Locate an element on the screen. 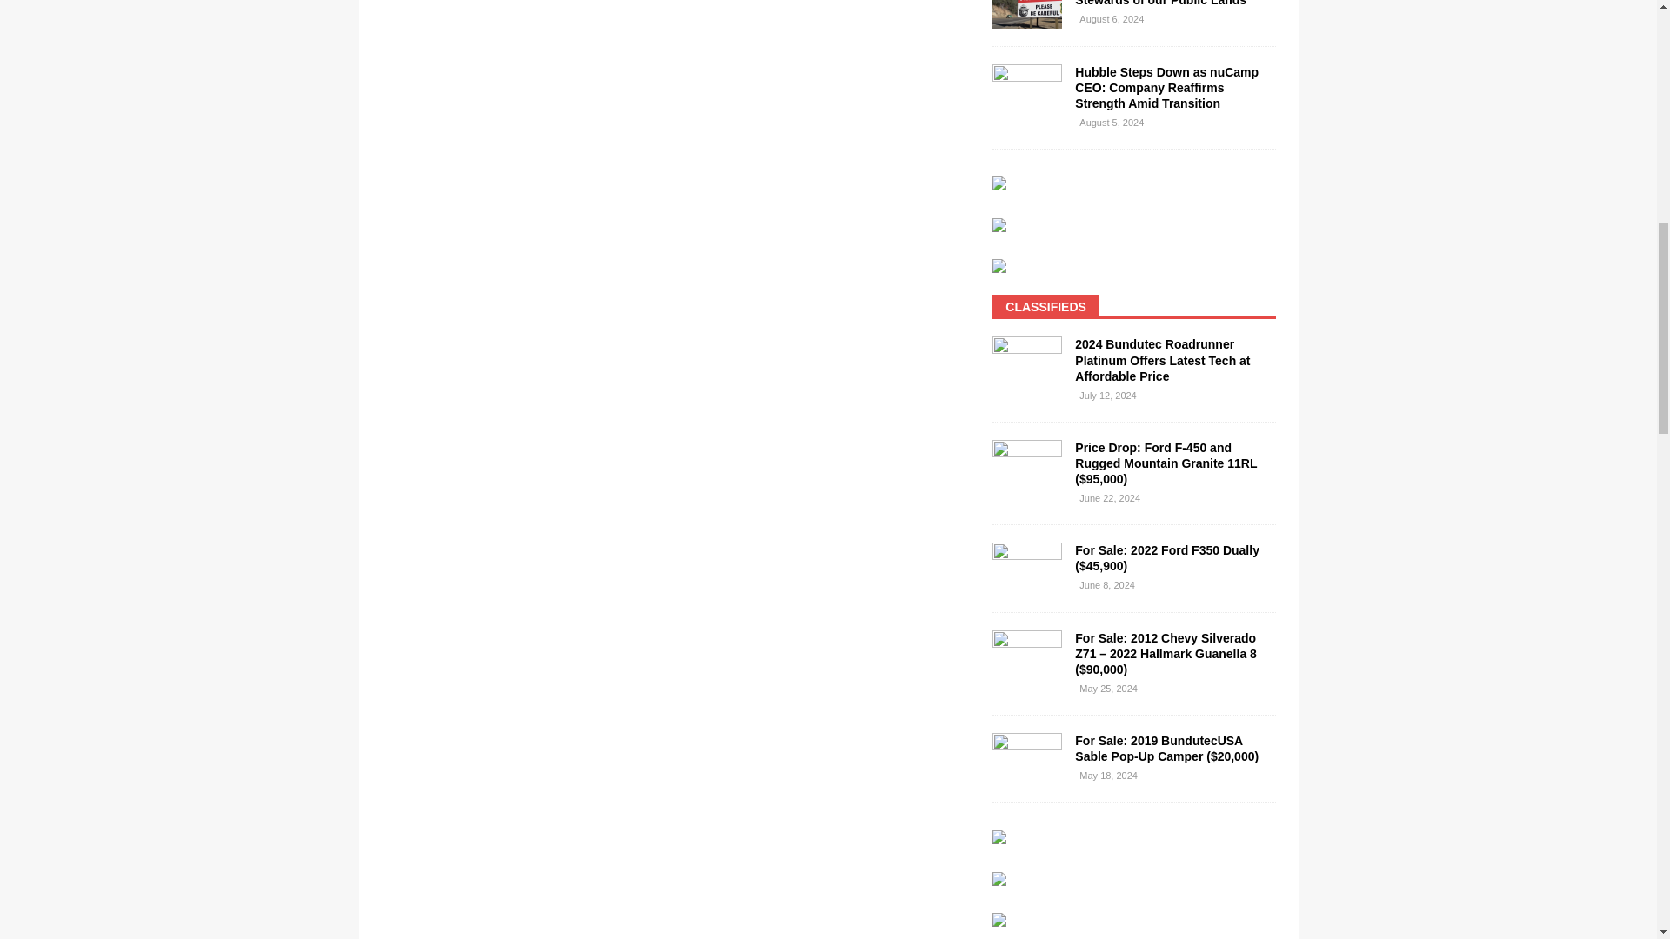 Image resolution: width=1670 pixels, height=939 pixels. Trash and Burn: Being Better Stewards of our Public Lands is located at coordinates (1026, 14).